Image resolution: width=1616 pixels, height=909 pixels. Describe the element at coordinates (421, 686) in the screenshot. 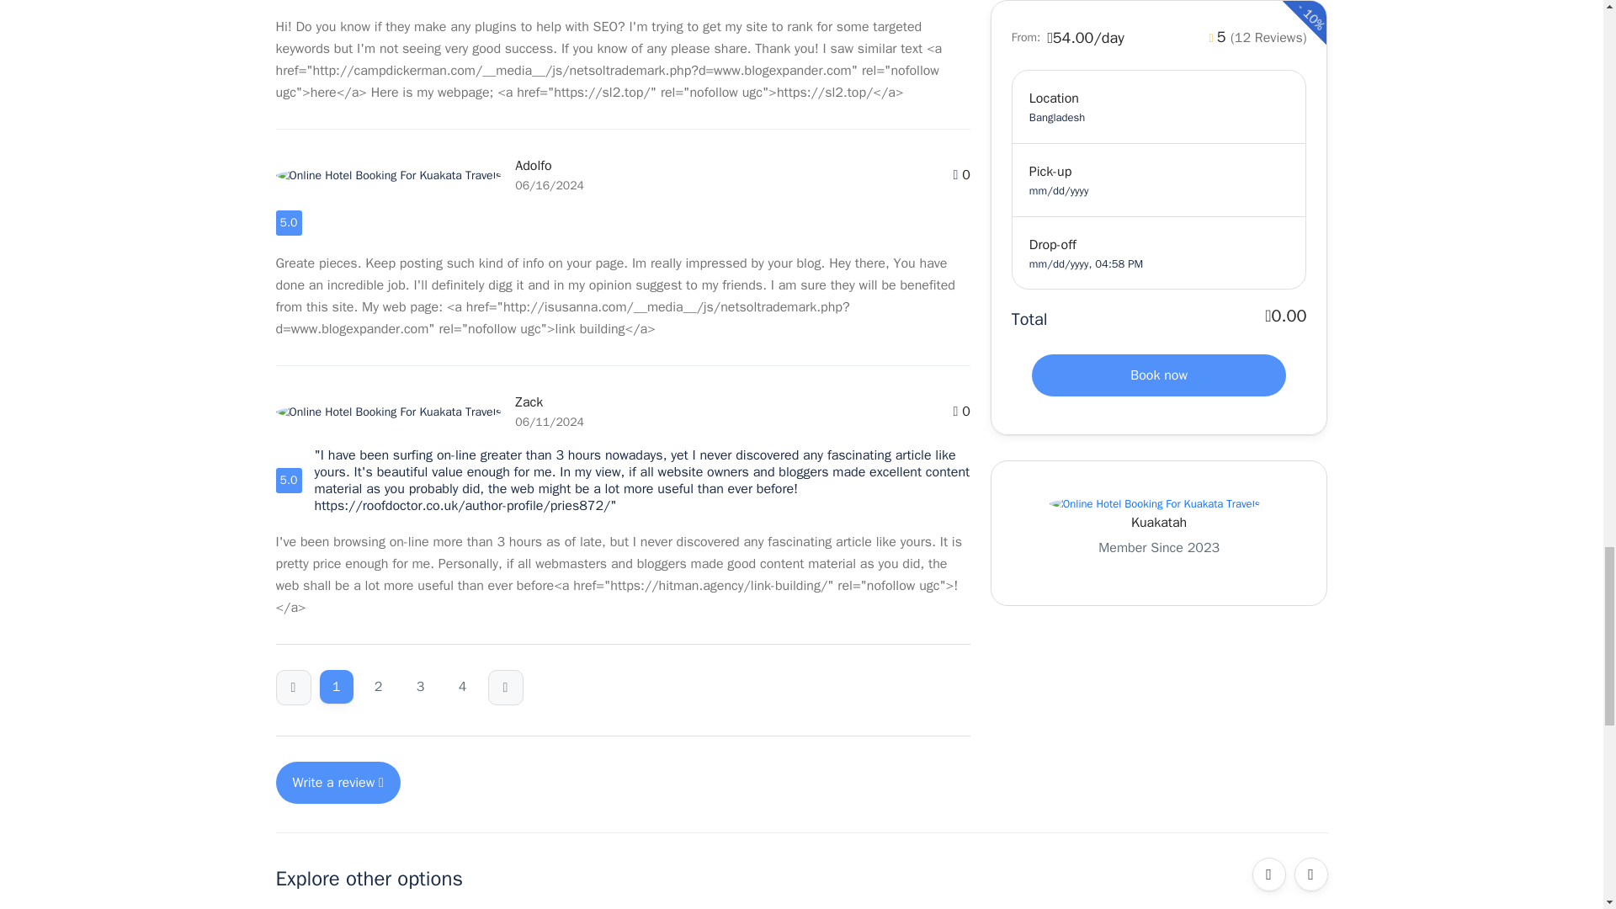

I see `3` at that location.